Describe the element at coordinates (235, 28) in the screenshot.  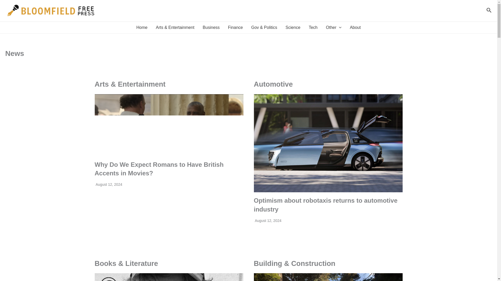
I see `Finance` at that location.